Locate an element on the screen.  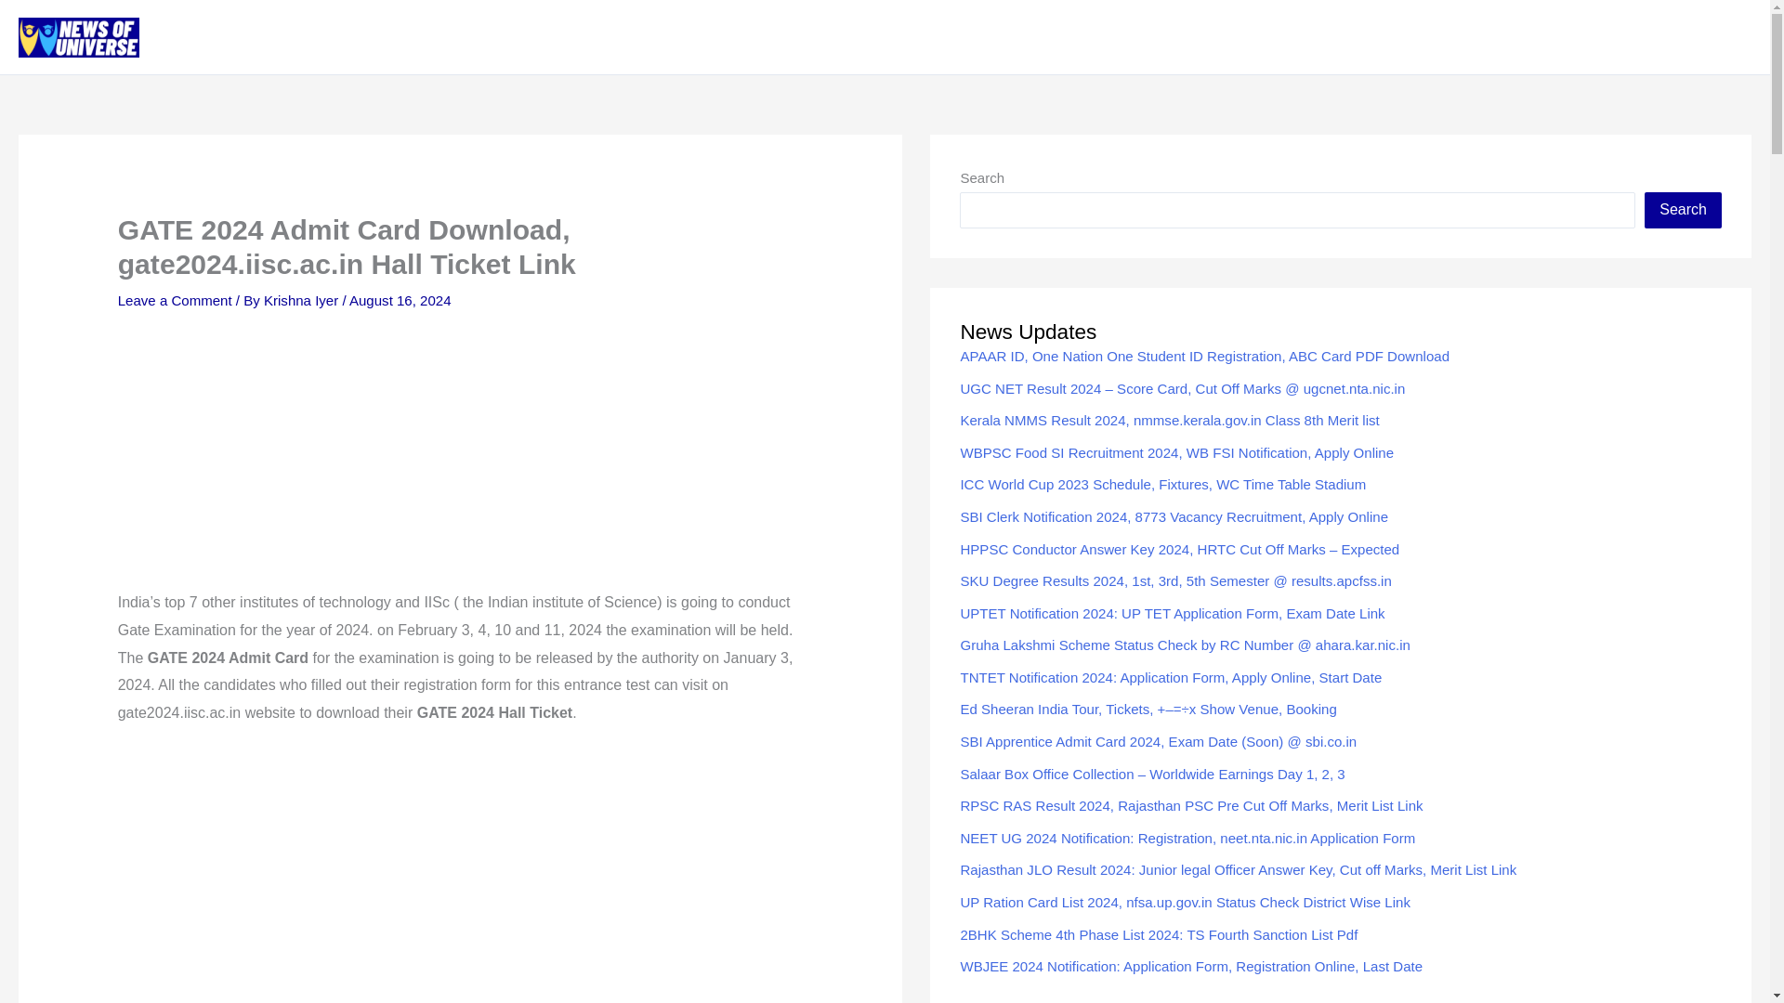
Contact is located at coordinates (1433, 37).